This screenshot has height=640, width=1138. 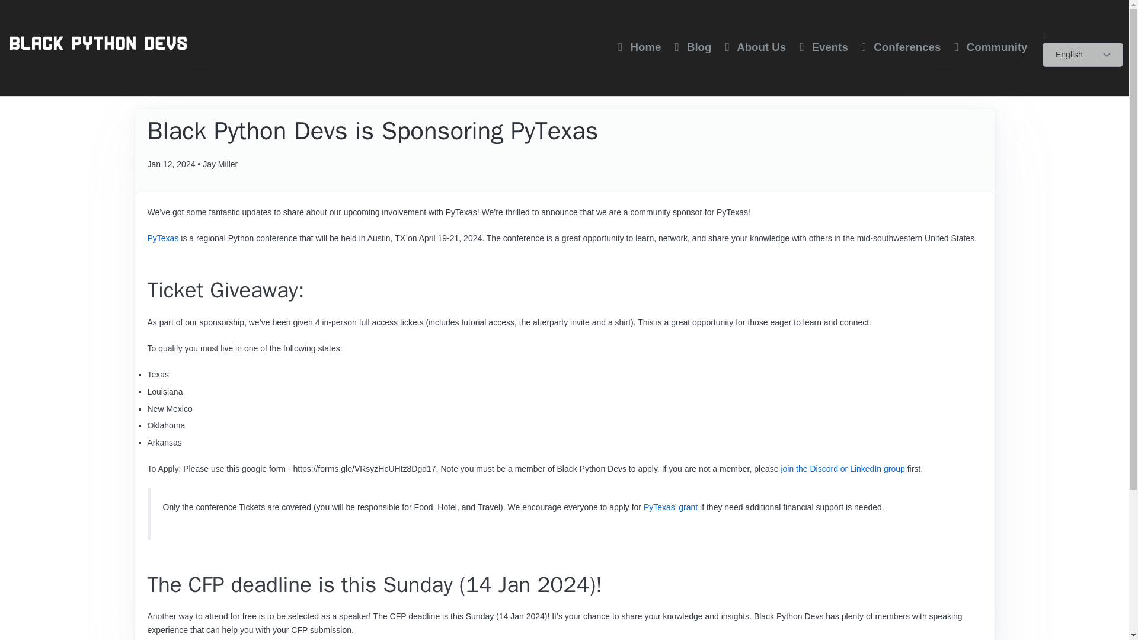 What do you see at coordinates (637, 47) in the screenshot?
I see ` Home` at bounding box center [637, 47].